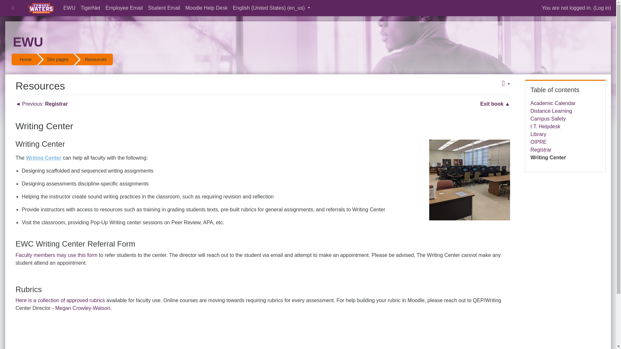  I want to click on Academic Calendar, so click(553, 103).